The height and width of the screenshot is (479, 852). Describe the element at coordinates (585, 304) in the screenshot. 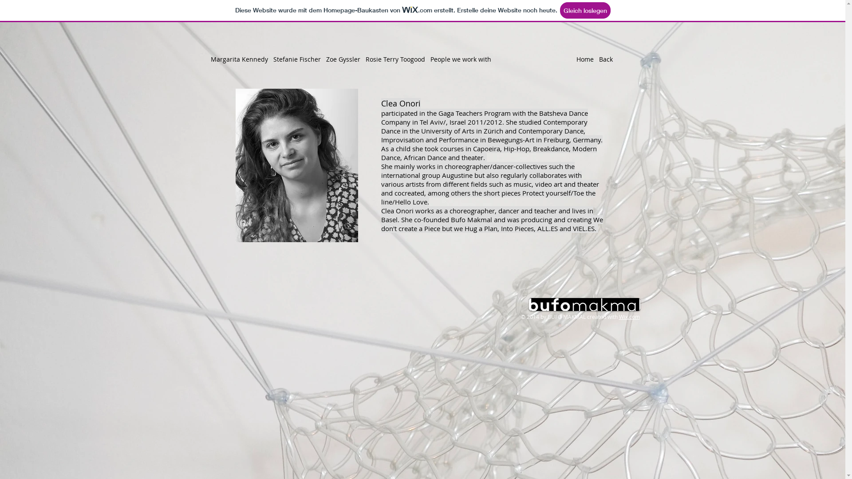

I see `logo_bufo_makmal_weiss_web.png` at that location.